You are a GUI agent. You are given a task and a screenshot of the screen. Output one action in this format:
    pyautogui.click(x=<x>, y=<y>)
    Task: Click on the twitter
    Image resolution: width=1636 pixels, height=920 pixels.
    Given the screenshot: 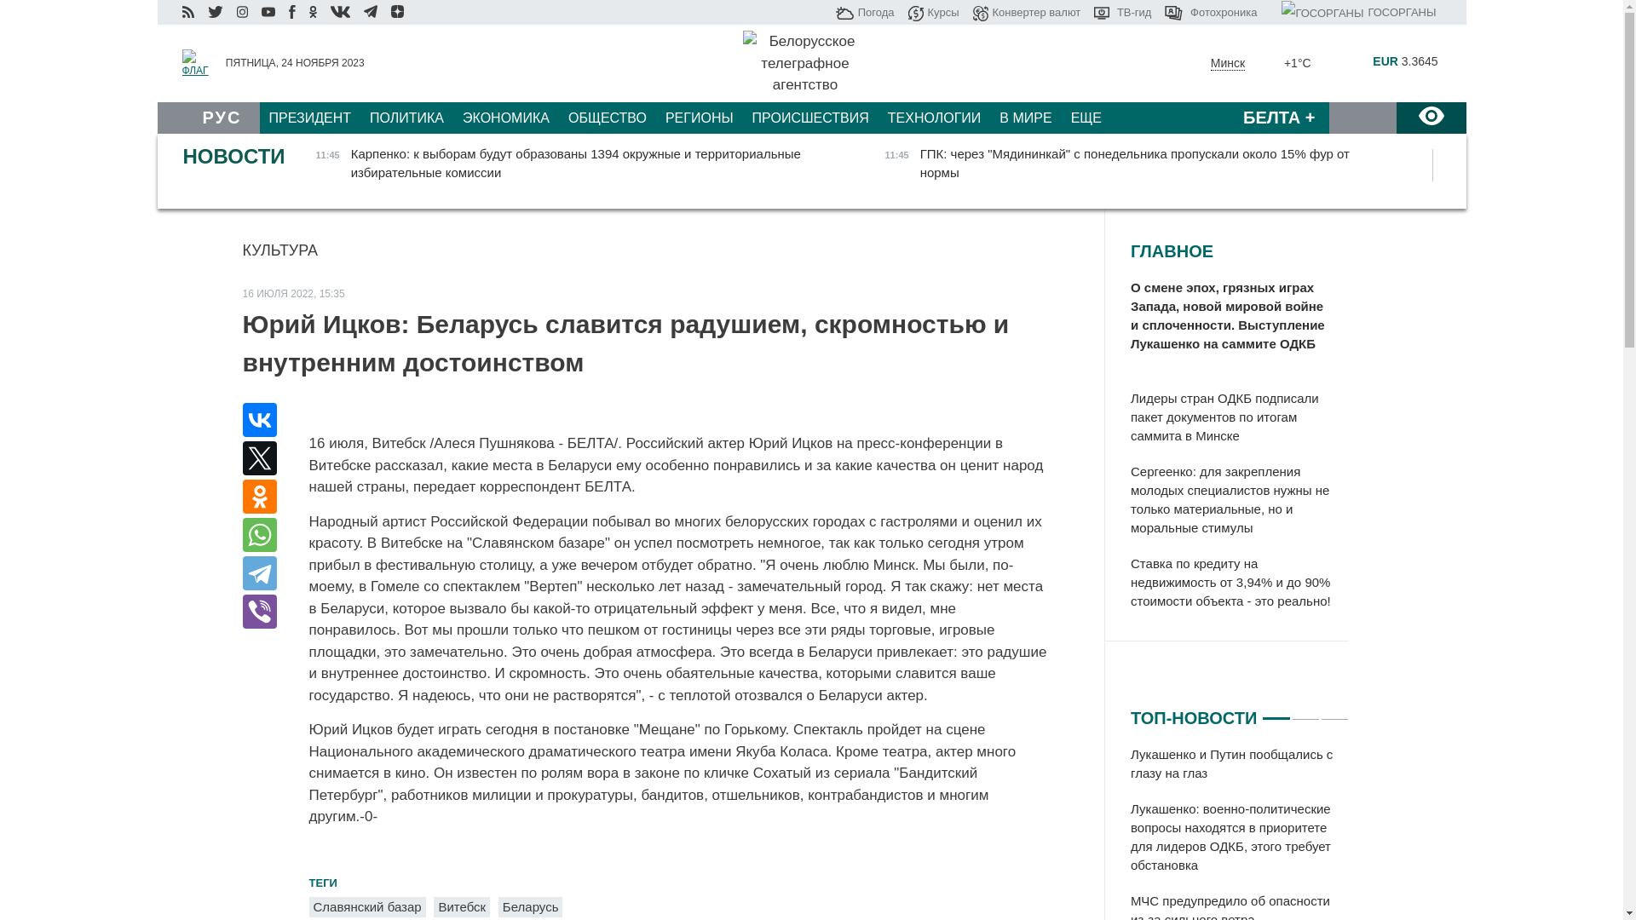 What is the action you would take?
    pyautogui.click(x=216, y=12)
    